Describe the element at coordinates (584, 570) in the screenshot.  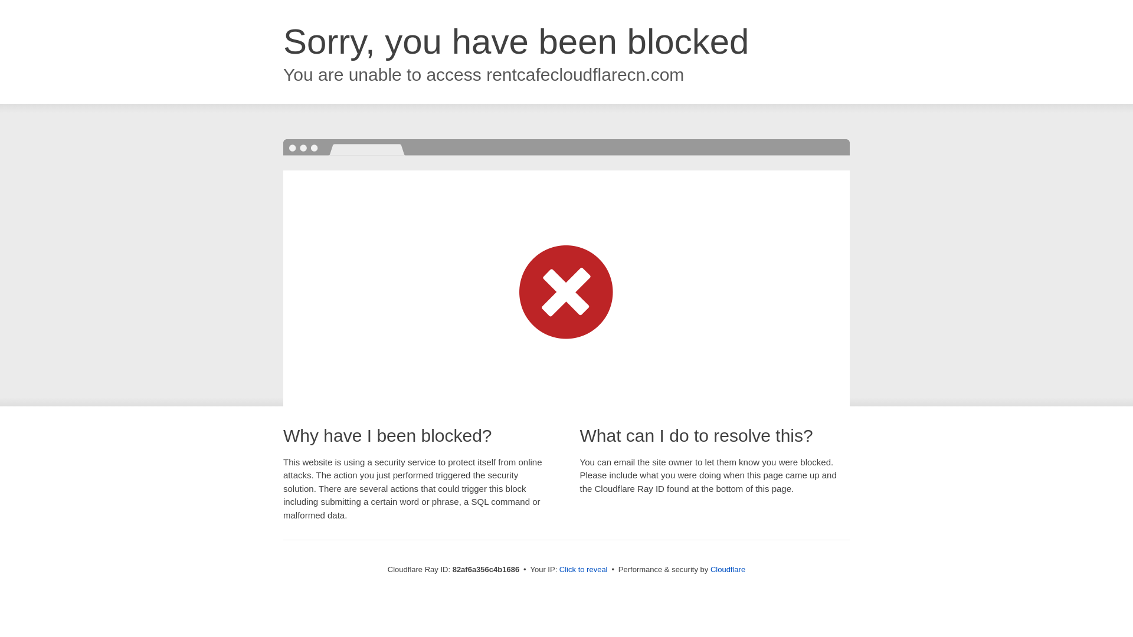
I see `Click to reveal` at that location.